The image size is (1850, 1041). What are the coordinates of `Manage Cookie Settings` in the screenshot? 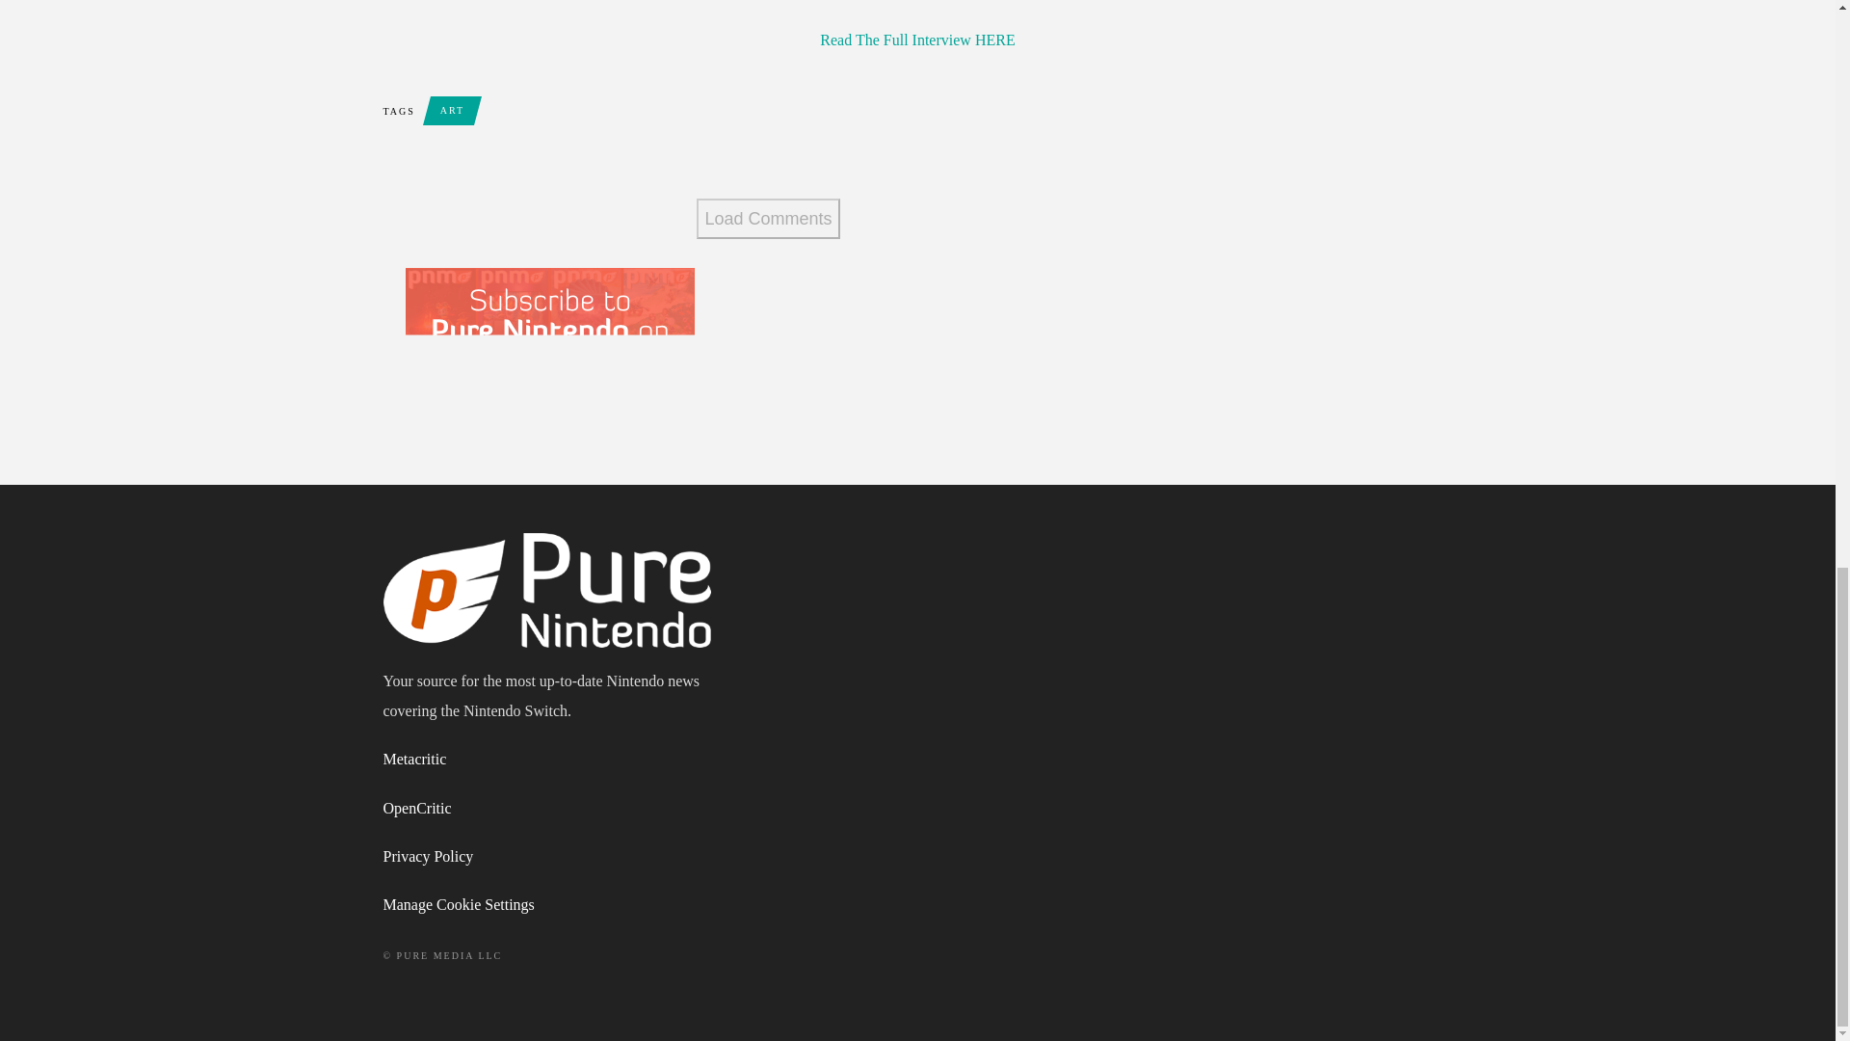 It's located at (459, 904).